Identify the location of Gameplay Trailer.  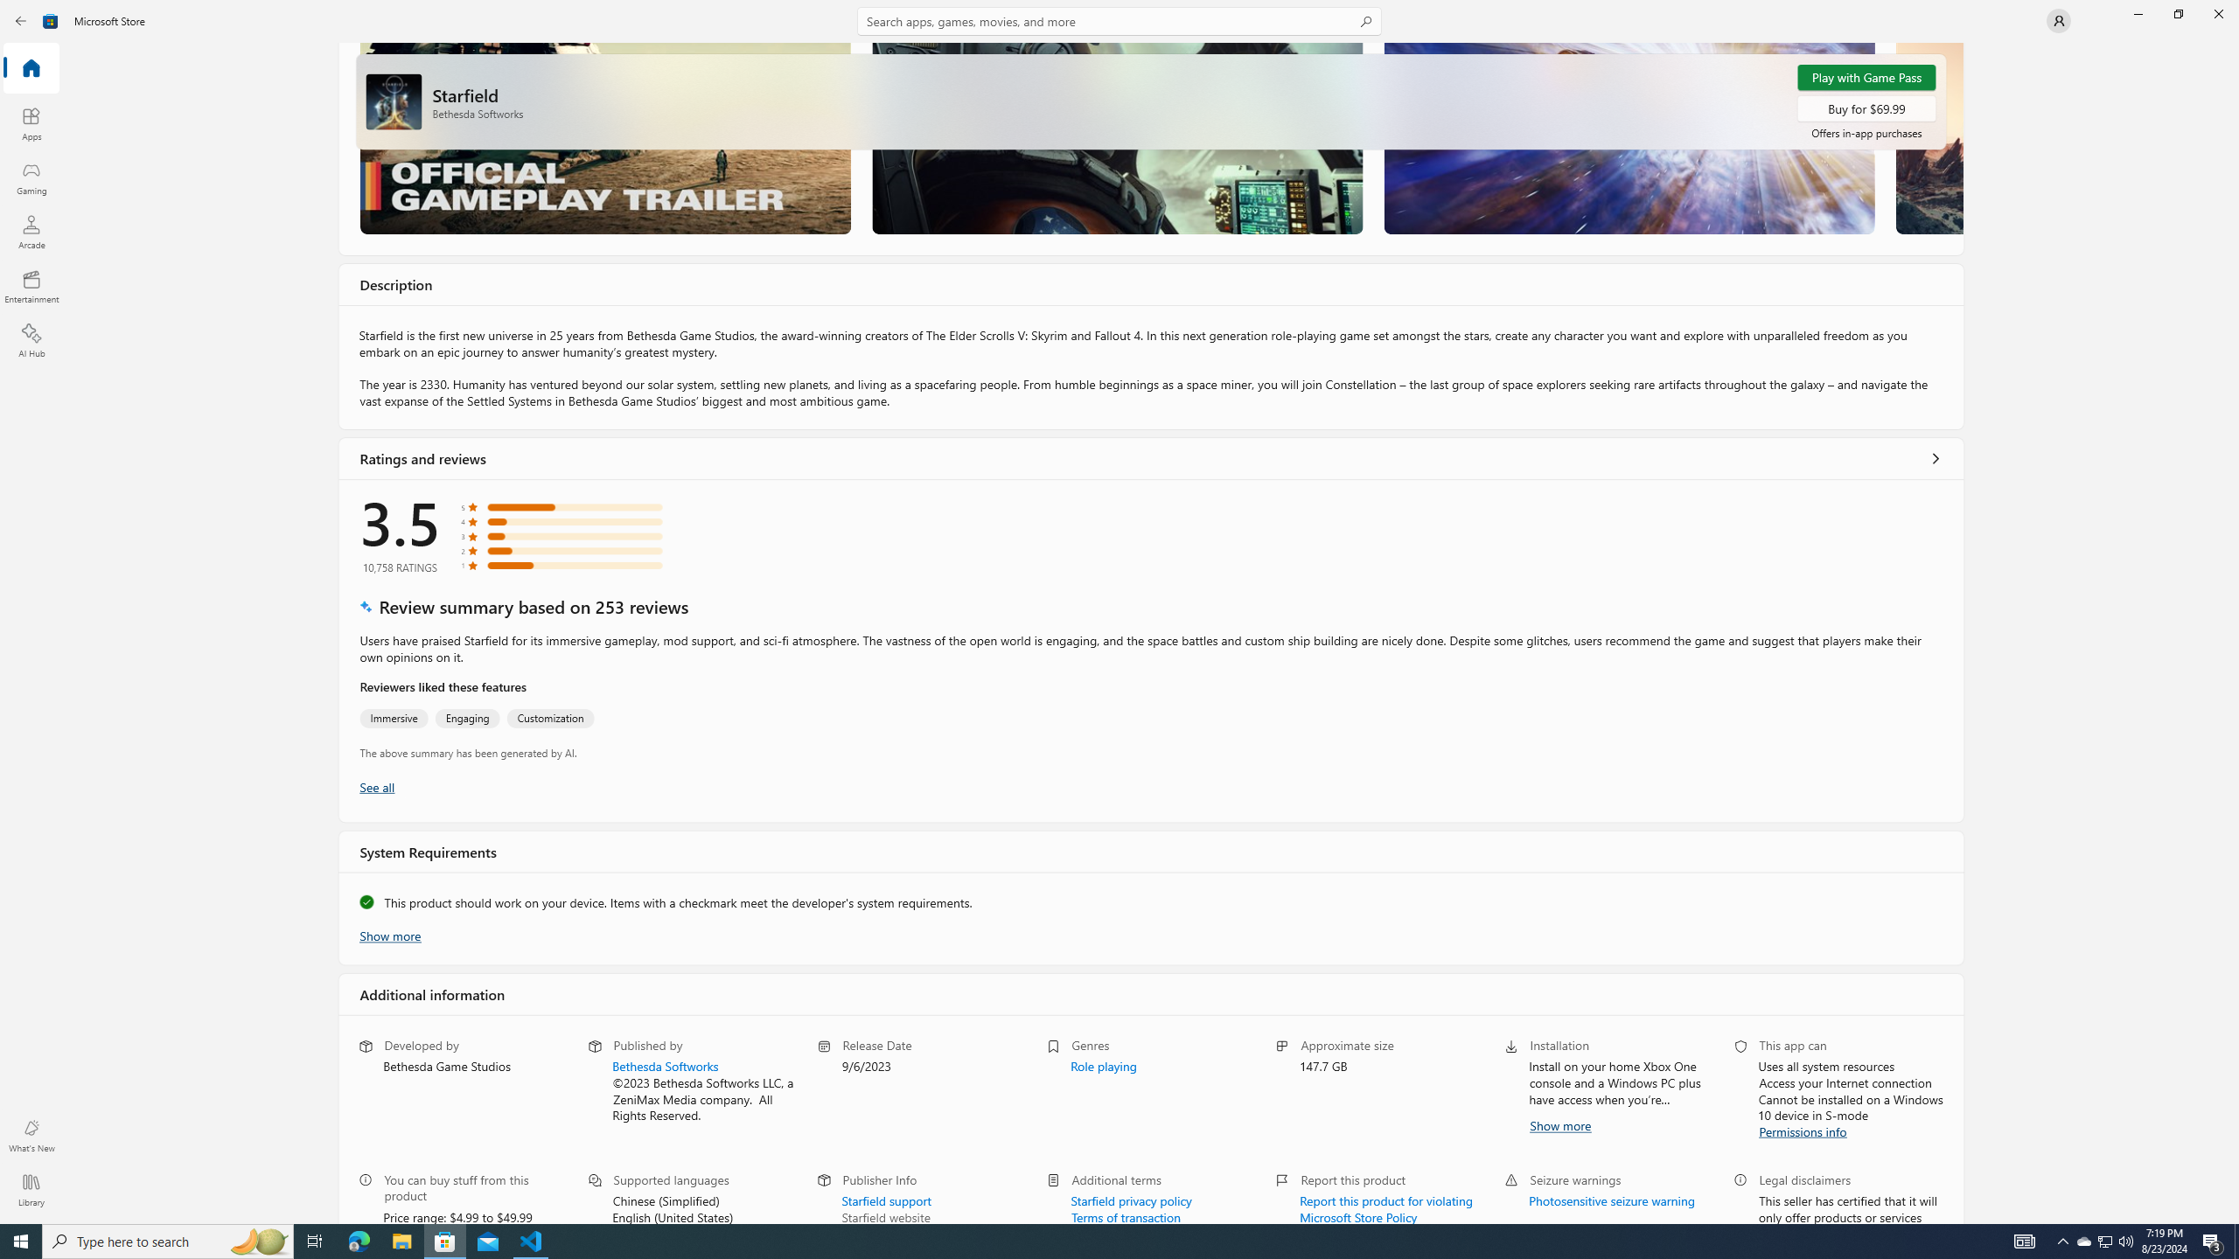
(605, 137).